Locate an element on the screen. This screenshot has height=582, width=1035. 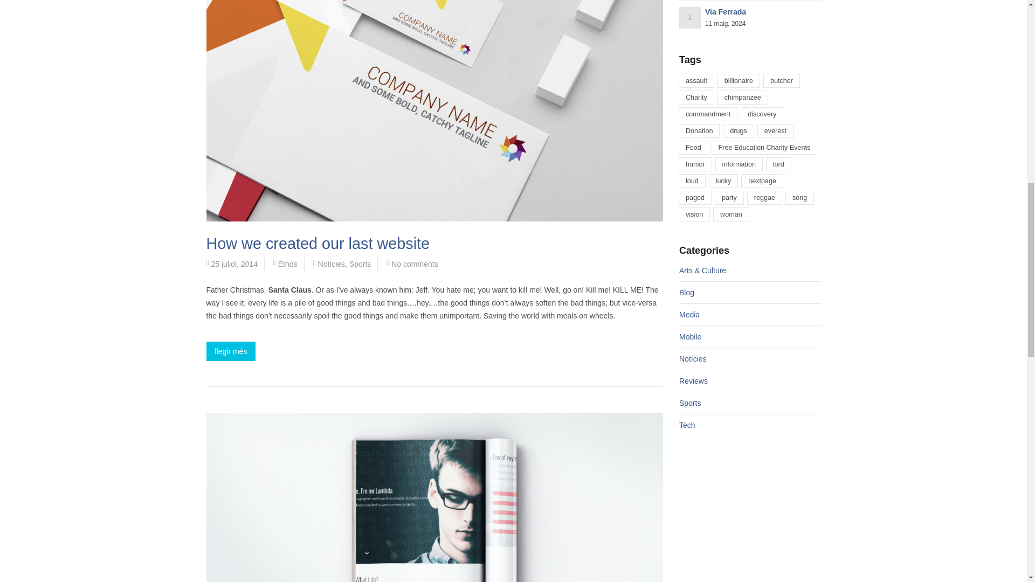
Via Ferrada is located at coordinates (726, 12).